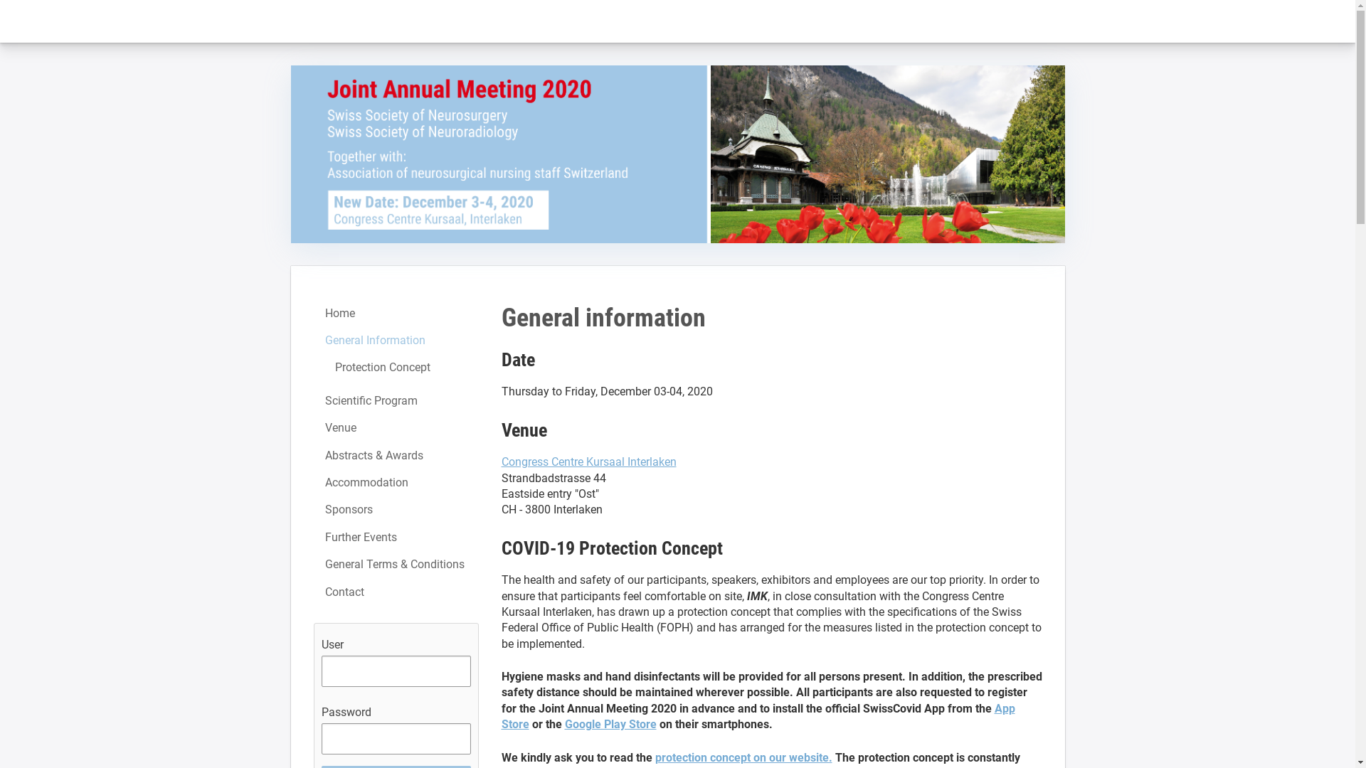  I want to click on Contact, so click(396, 592).